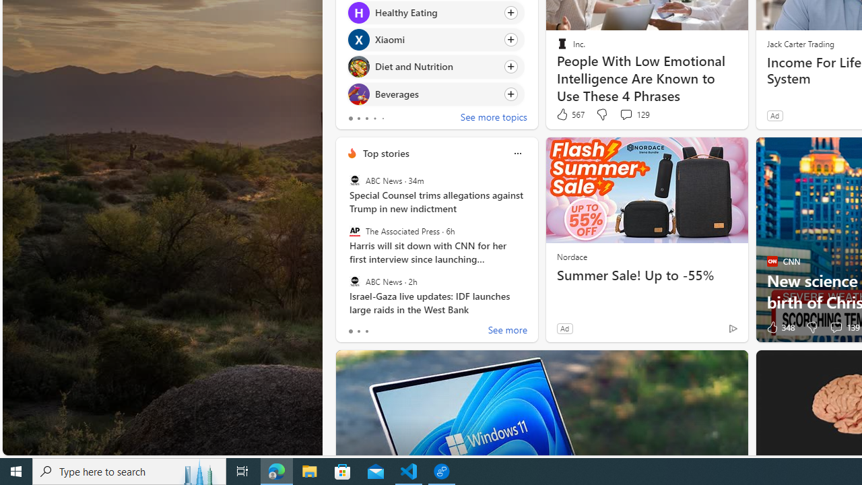  I want to click on View comments 129 Comment, so click(626, 115).